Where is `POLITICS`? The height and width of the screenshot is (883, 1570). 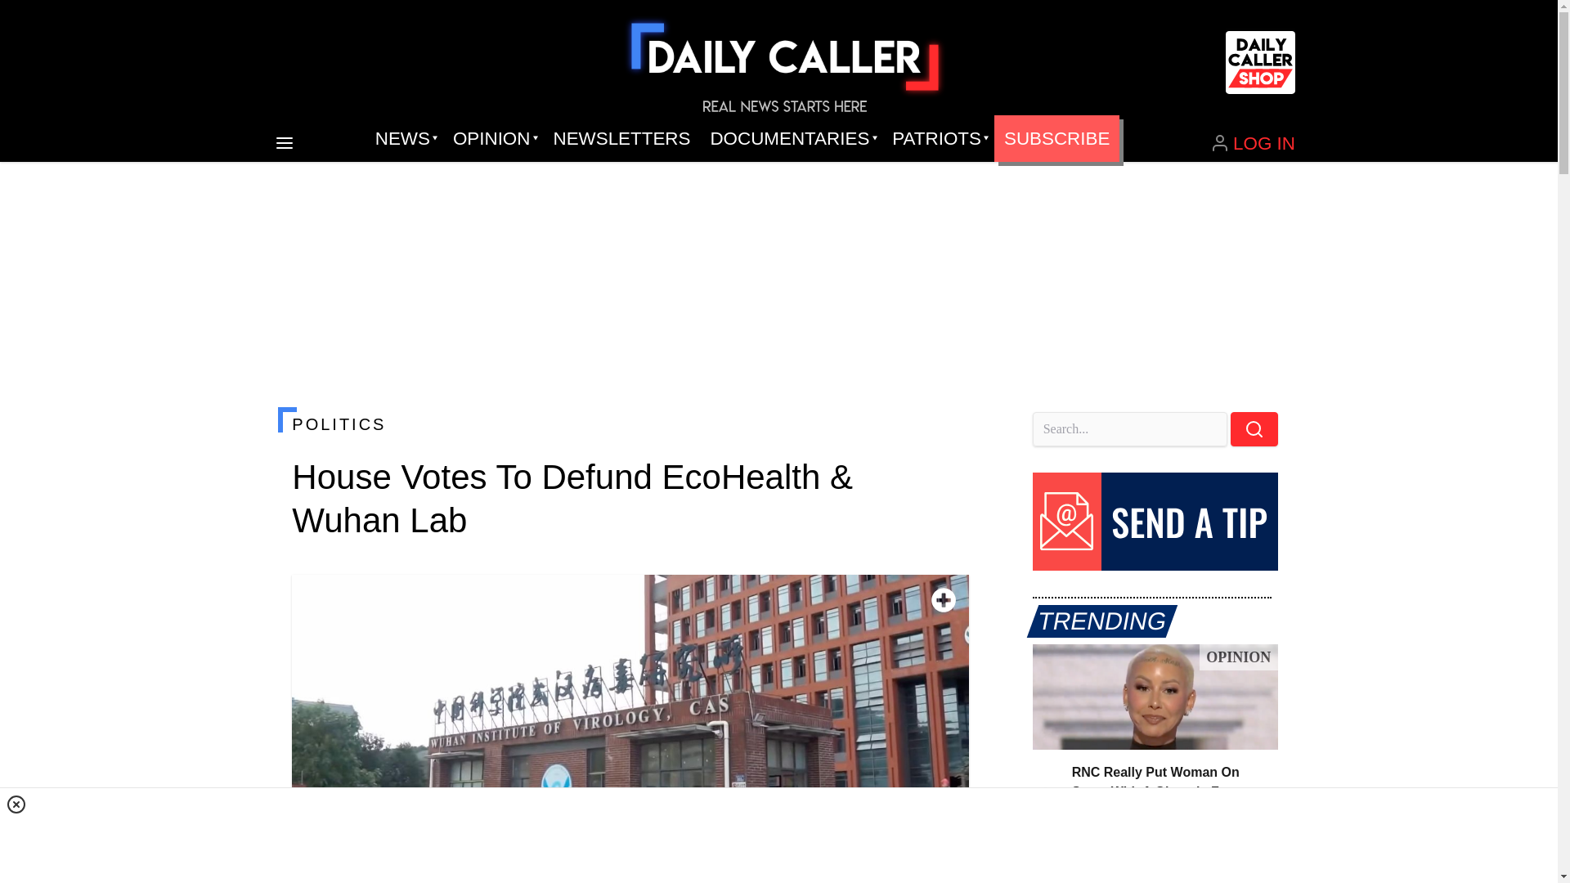 POLITICS is located at coordinates (630, 424).